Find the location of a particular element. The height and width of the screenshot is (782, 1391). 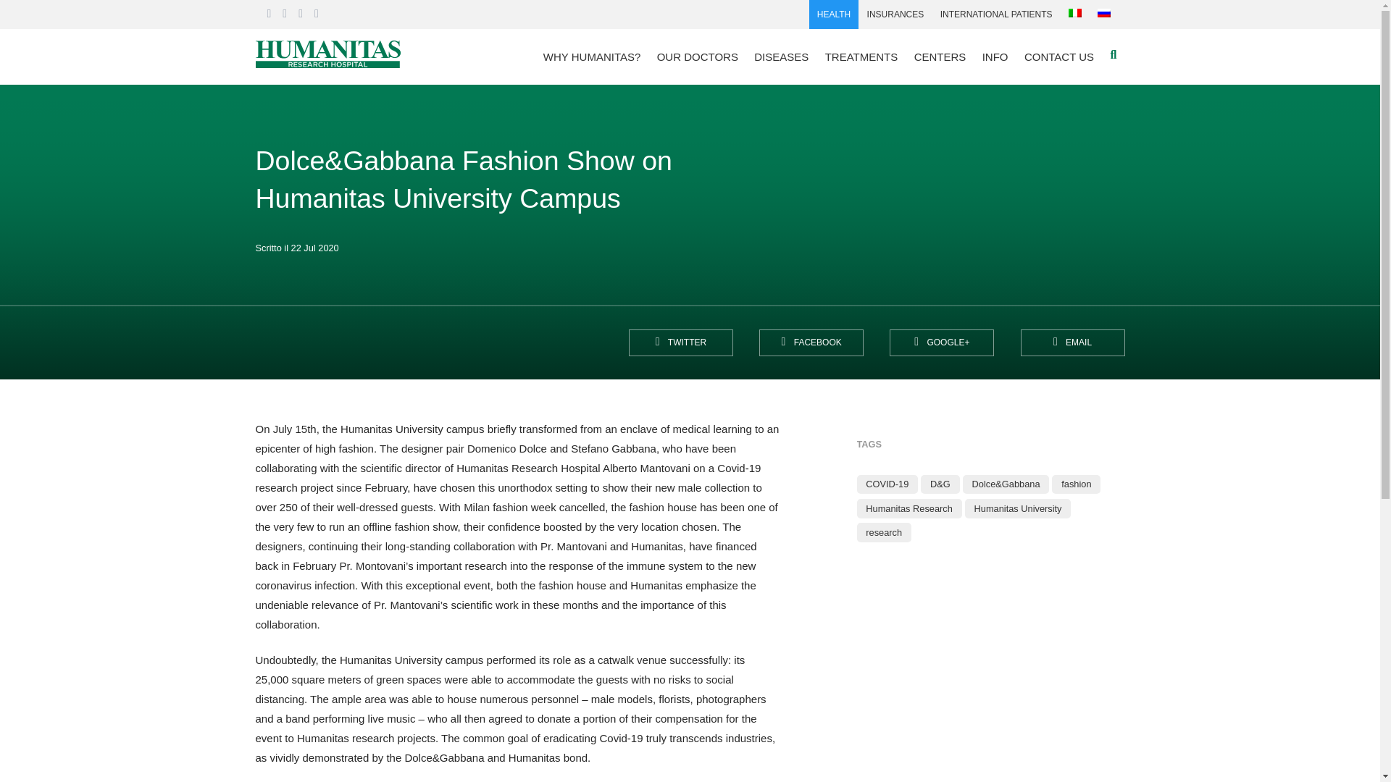

CONTACT US is located at coordinates (1059, 56).